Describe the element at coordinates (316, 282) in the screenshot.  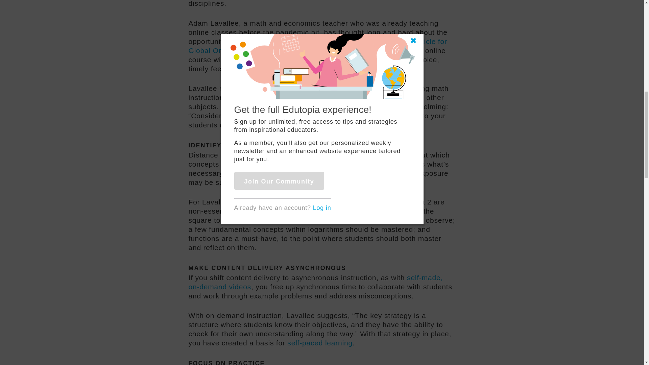
I see `self-made, on-demand videos` at that location.